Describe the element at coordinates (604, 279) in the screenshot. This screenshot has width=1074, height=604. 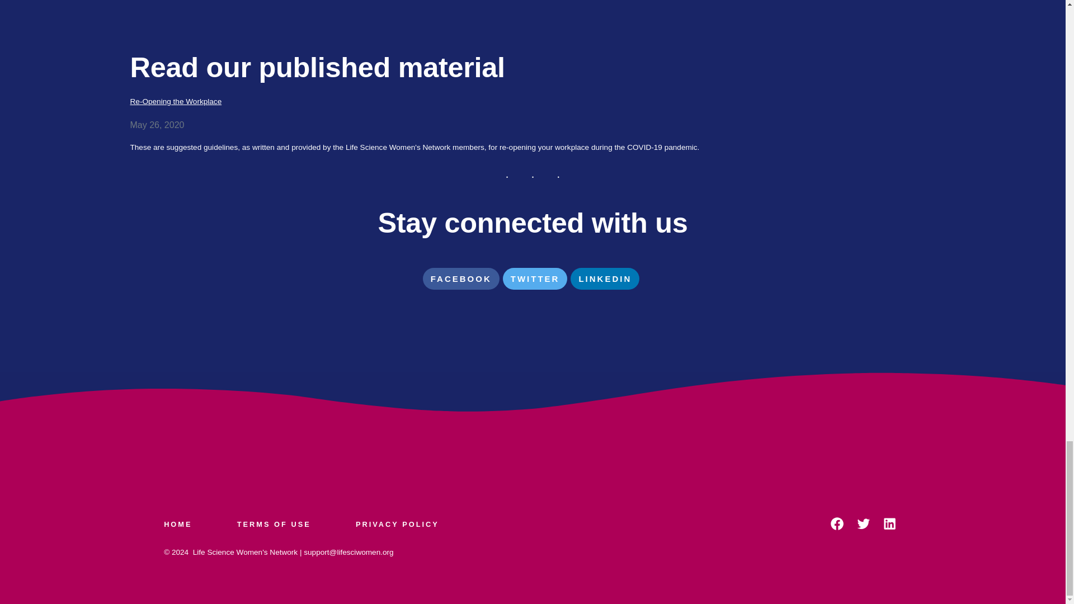
I see `Linkedin` at that location.